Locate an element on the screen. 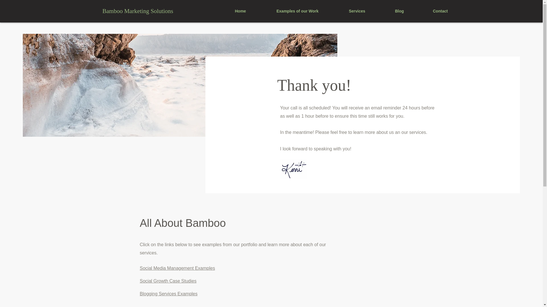  Home is located at coordinates (251, 11).